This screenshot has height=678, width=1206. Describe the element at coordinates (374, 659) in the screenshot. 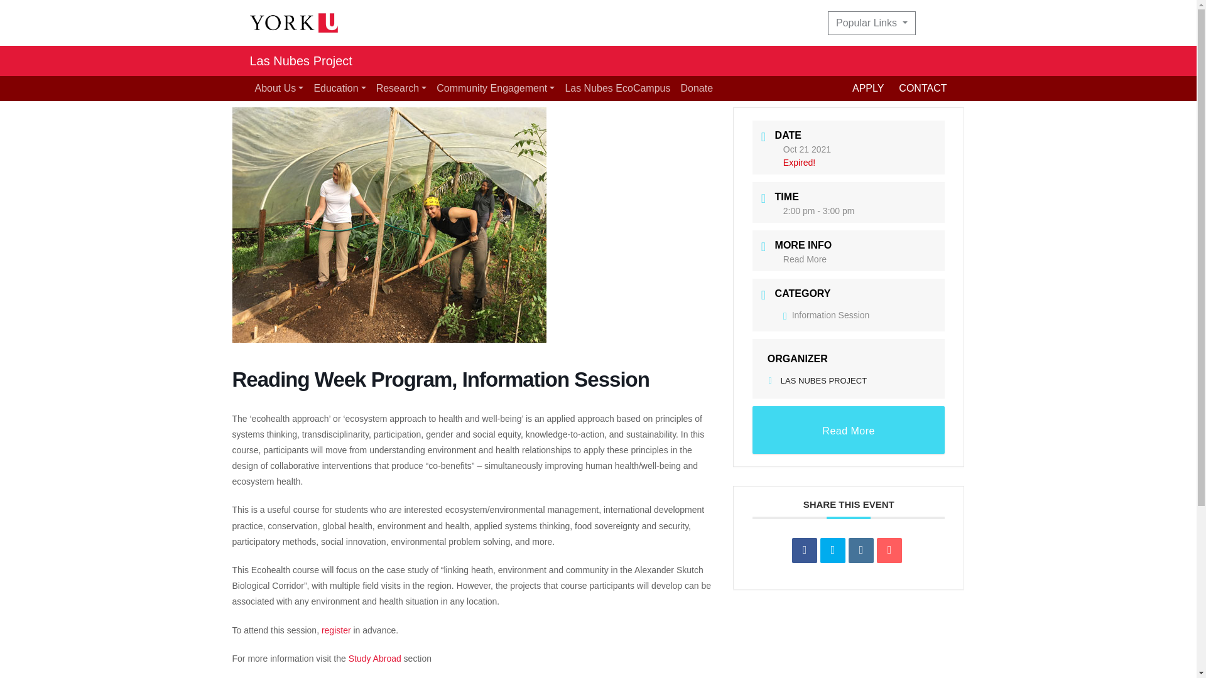

I see `Study Abroad` at that location.